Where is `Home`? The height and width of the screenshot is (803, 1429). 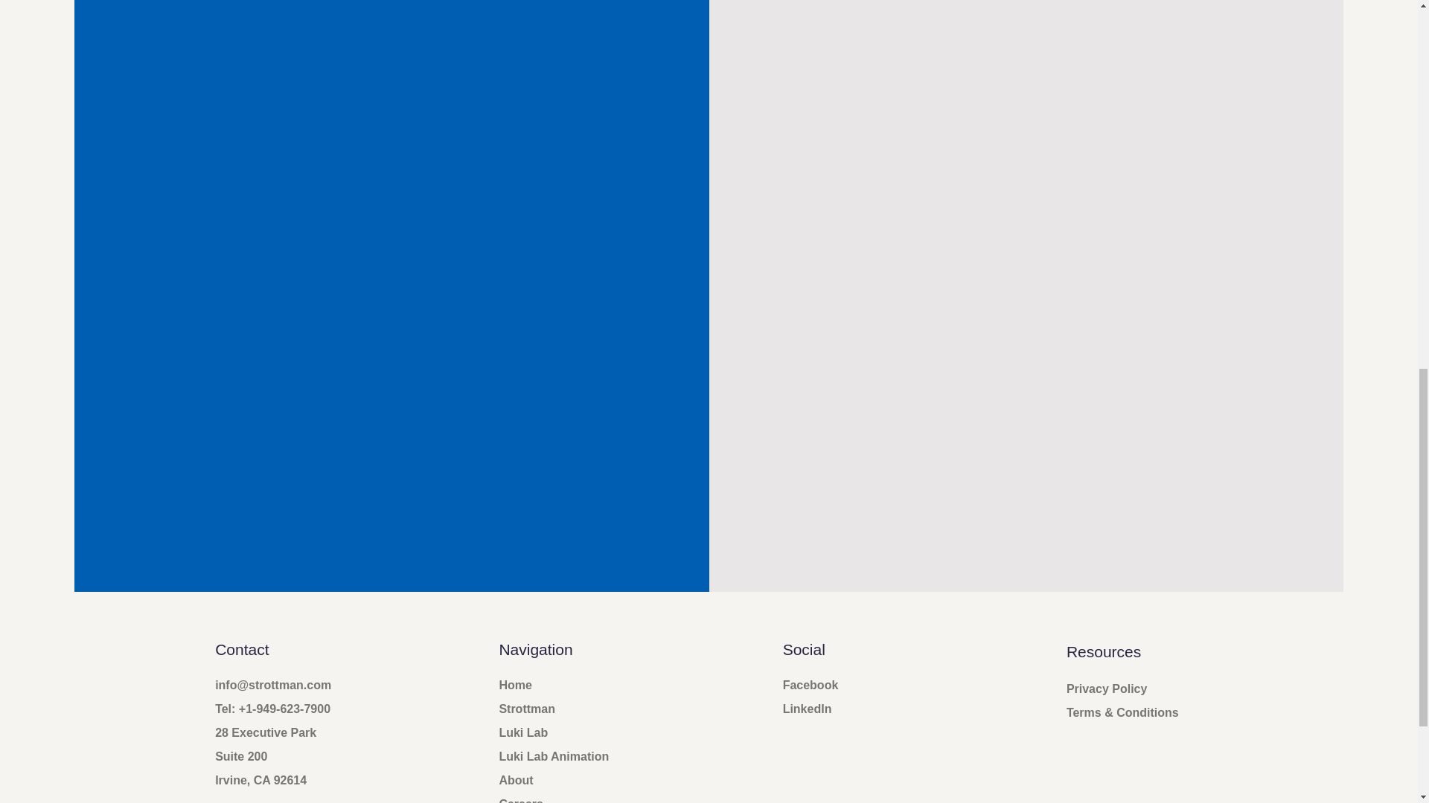 Home is located at coordinates (515, 684).